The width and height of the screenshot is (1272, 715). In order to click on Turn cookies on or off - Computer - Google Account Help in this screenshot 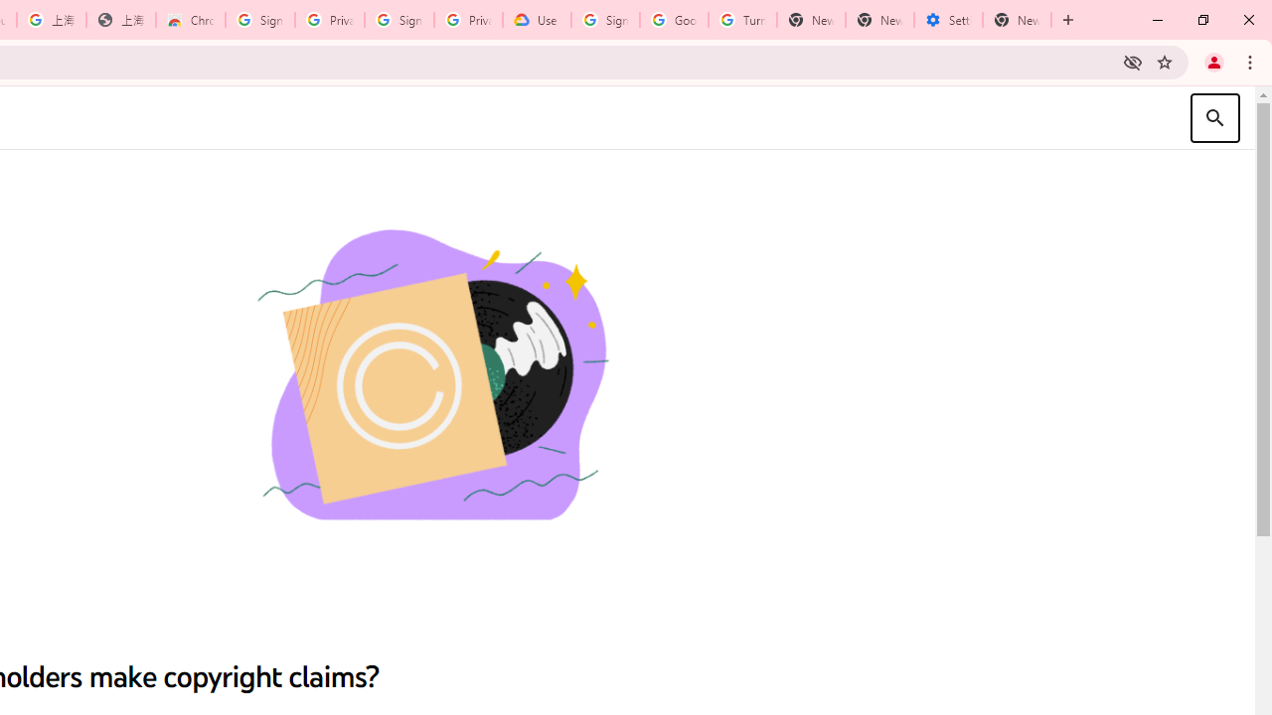, I will do `click(743, 20)`.